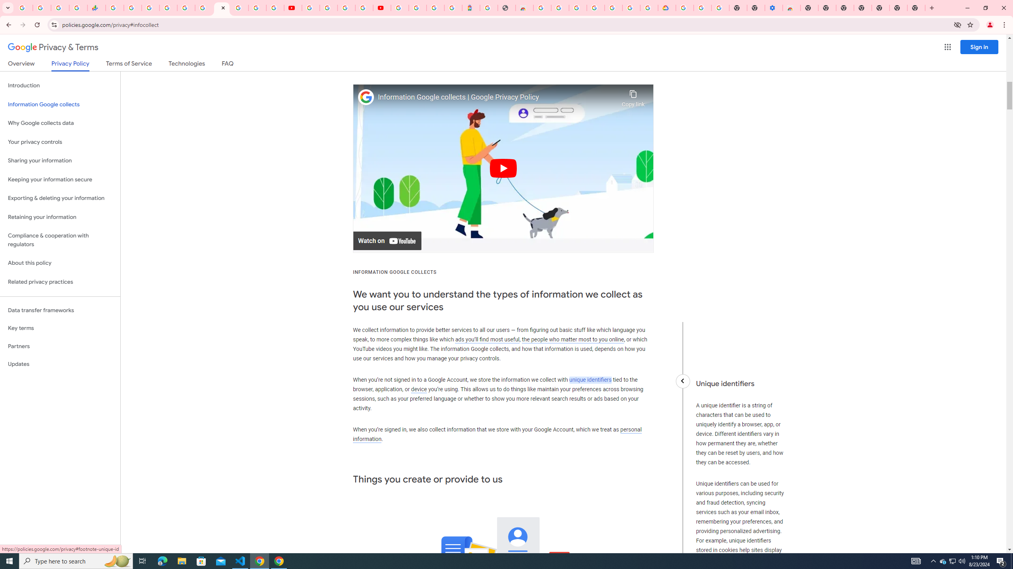  Describe the element at coordinates (809, 8) in the screenshot. I see `New Tab` at that location.